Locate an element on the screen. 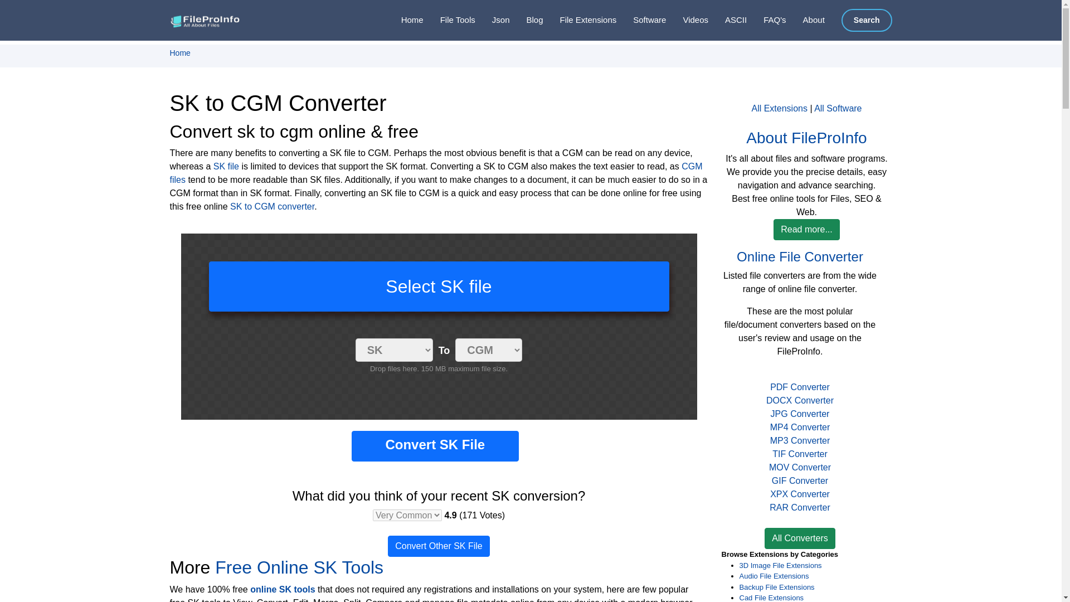  SK file is located at coordinates (226, 166).